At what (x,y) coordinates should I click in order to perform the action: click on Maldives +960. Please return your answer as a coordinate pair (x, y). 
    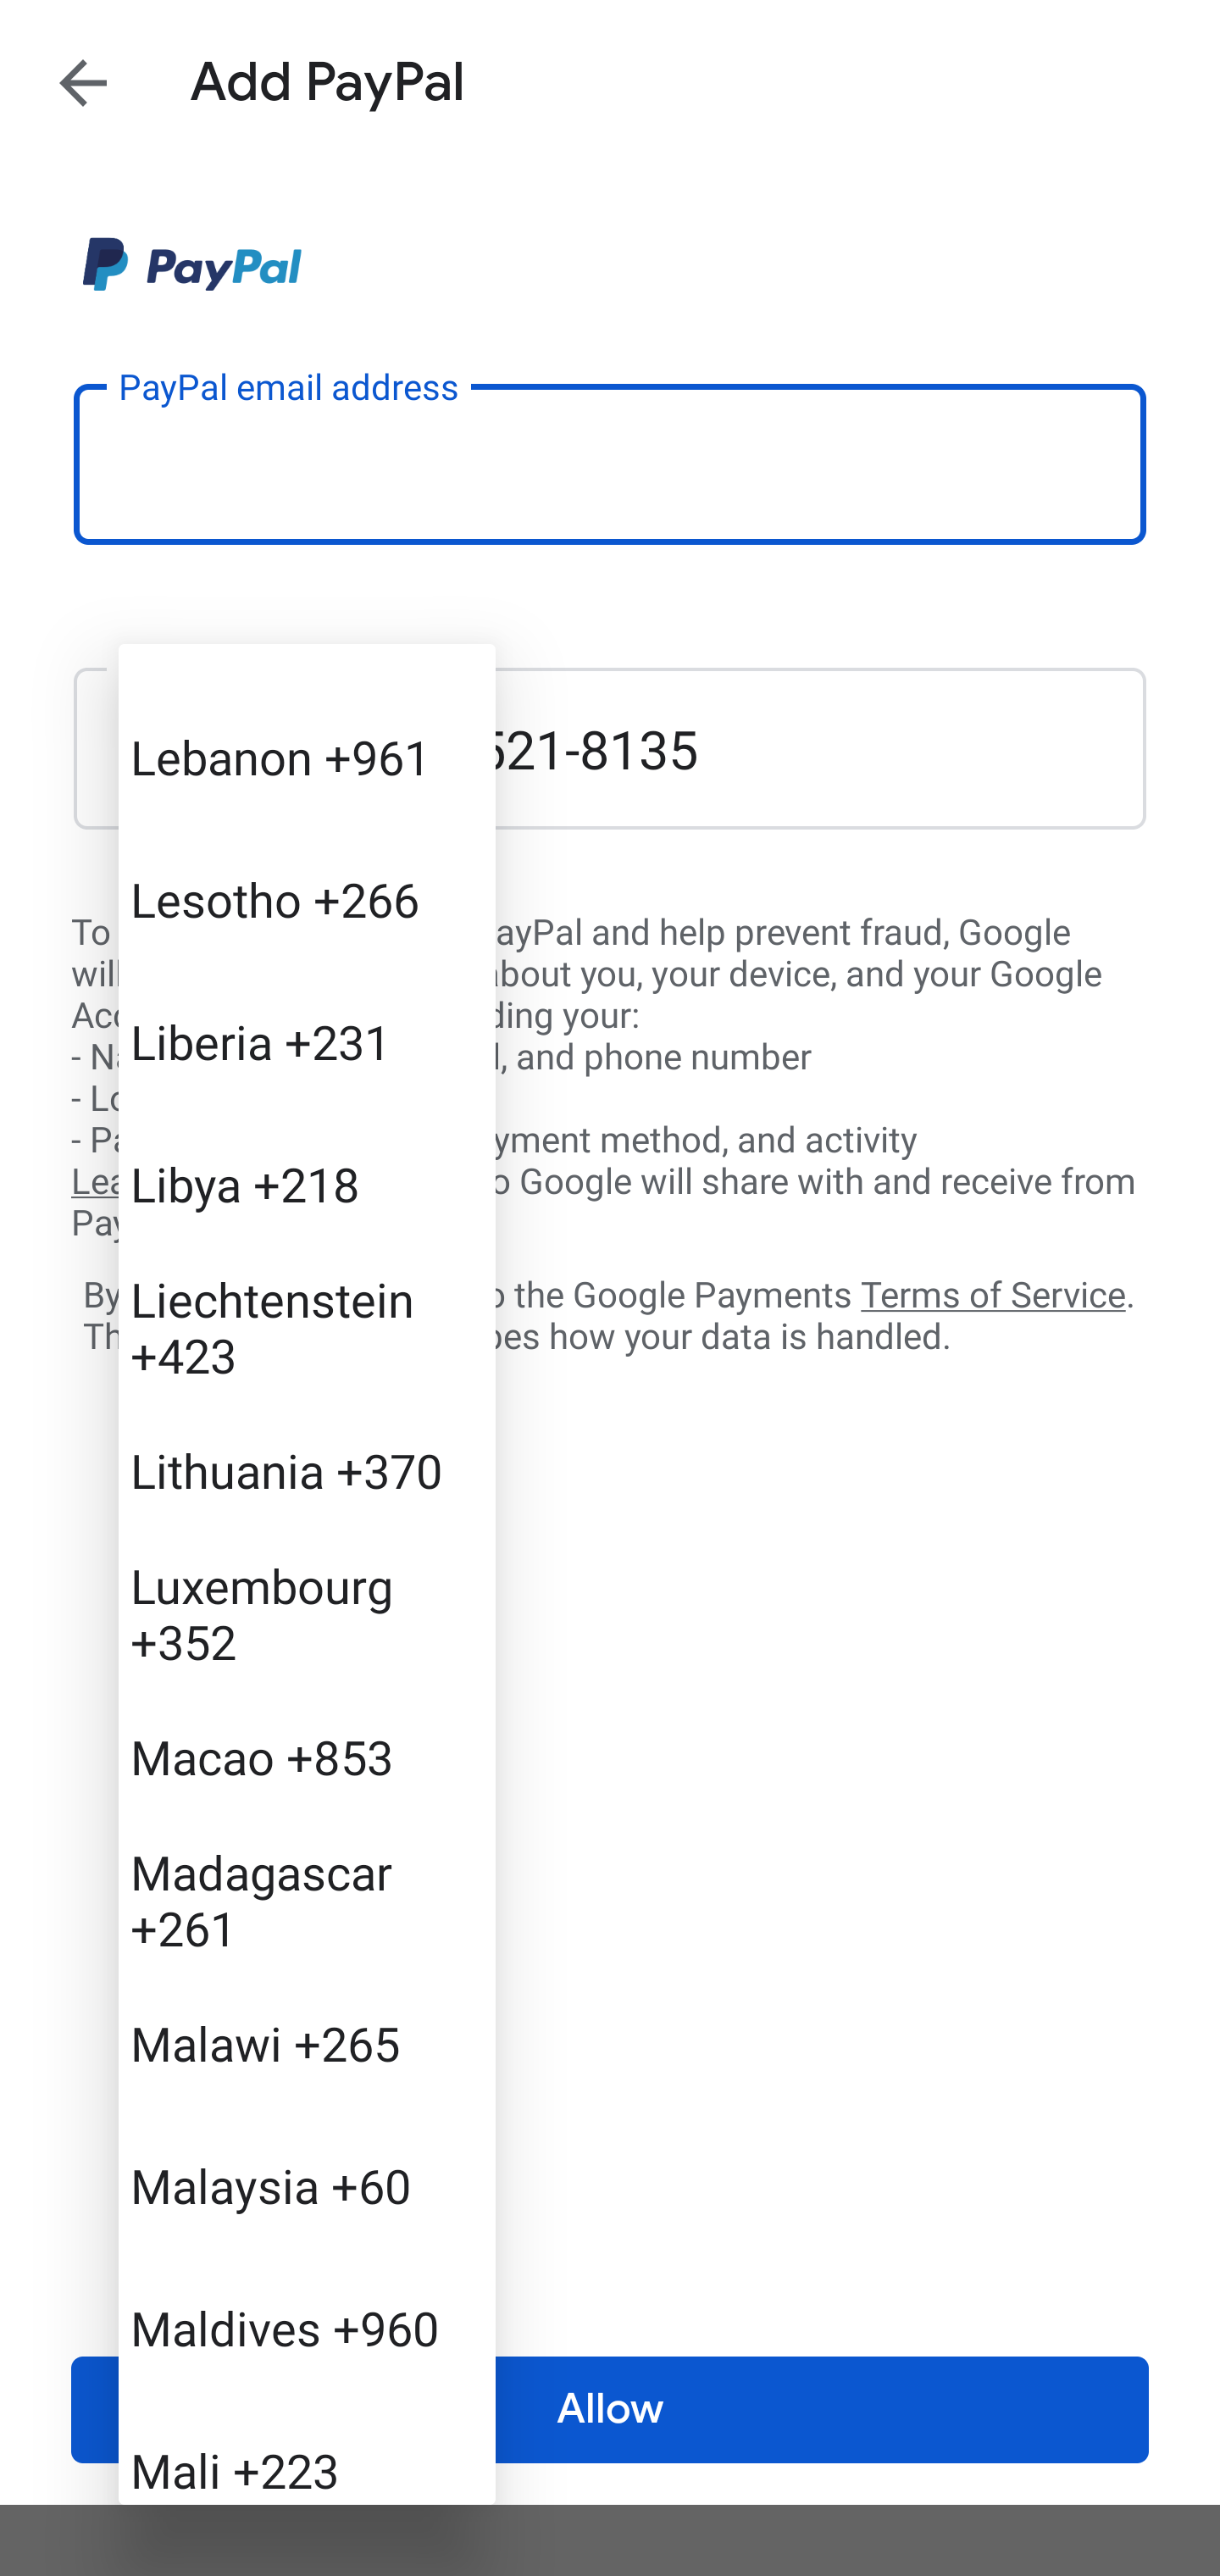
    Looking at the image, I should click on (307, 2327).